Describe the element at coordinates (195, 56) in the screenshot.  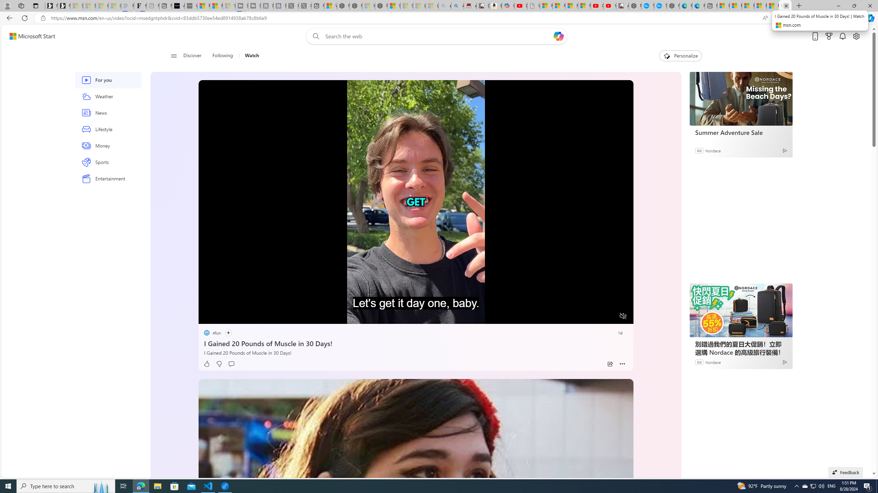
I see `Discover` at that location.